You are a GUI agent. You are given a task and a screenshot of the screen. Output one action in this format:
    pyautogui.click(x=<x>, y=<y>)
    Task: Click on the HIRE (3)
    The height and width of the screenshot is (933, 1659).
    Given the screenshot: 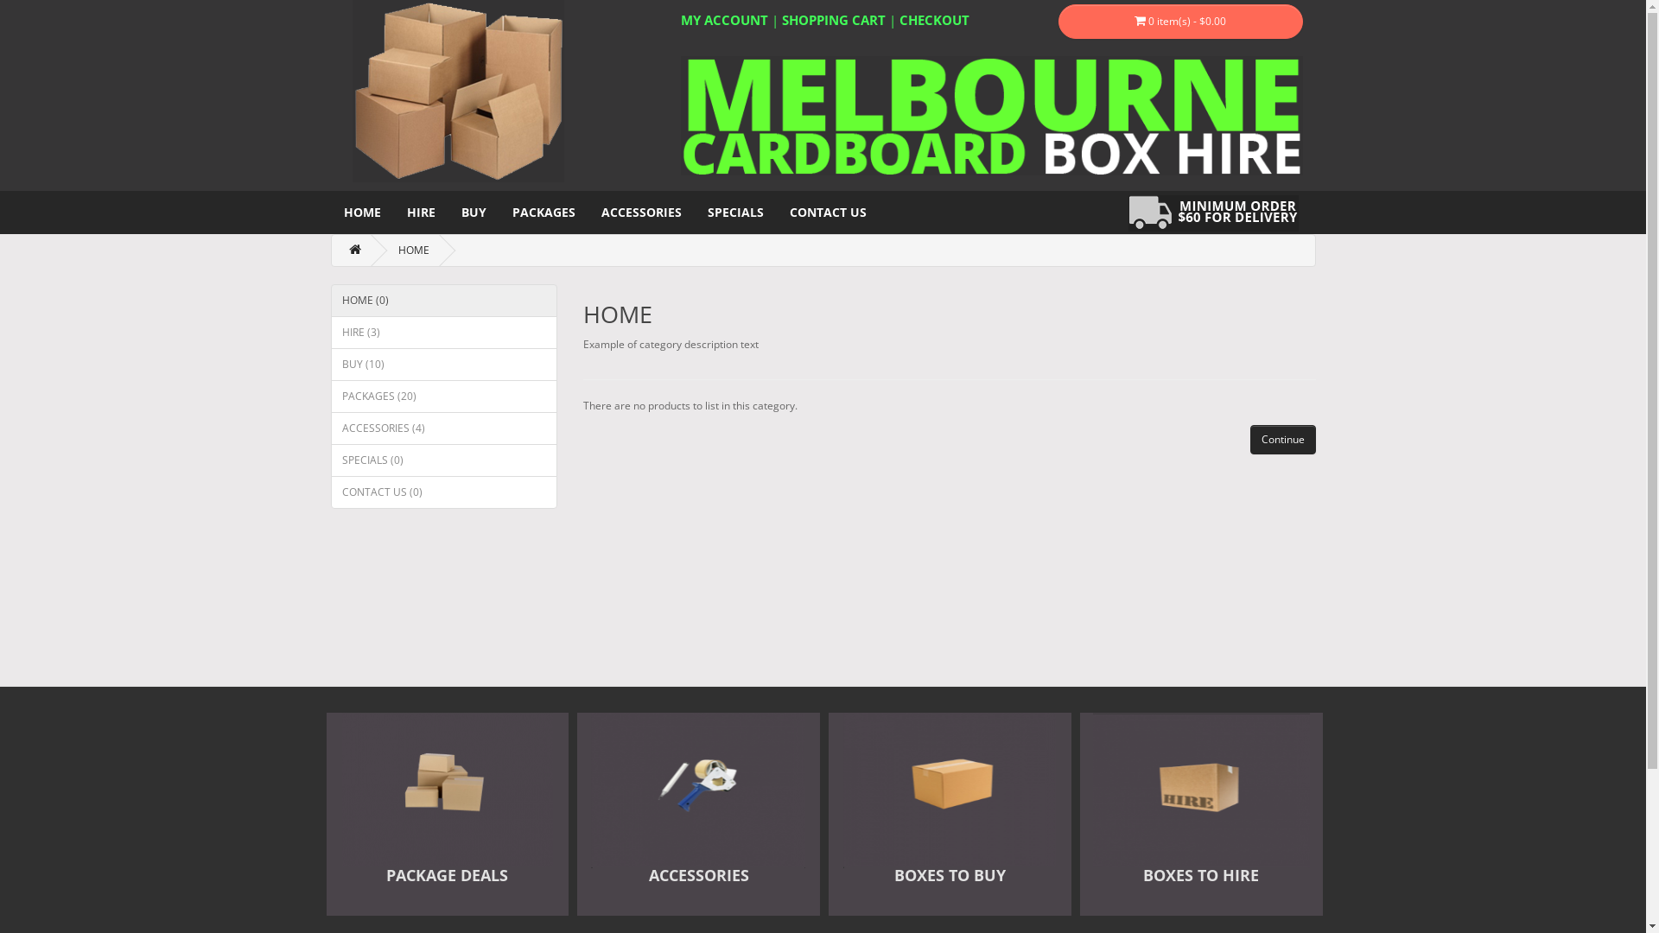 What is the action you would take?
    pyautogui.click(x=444, y=333)
    